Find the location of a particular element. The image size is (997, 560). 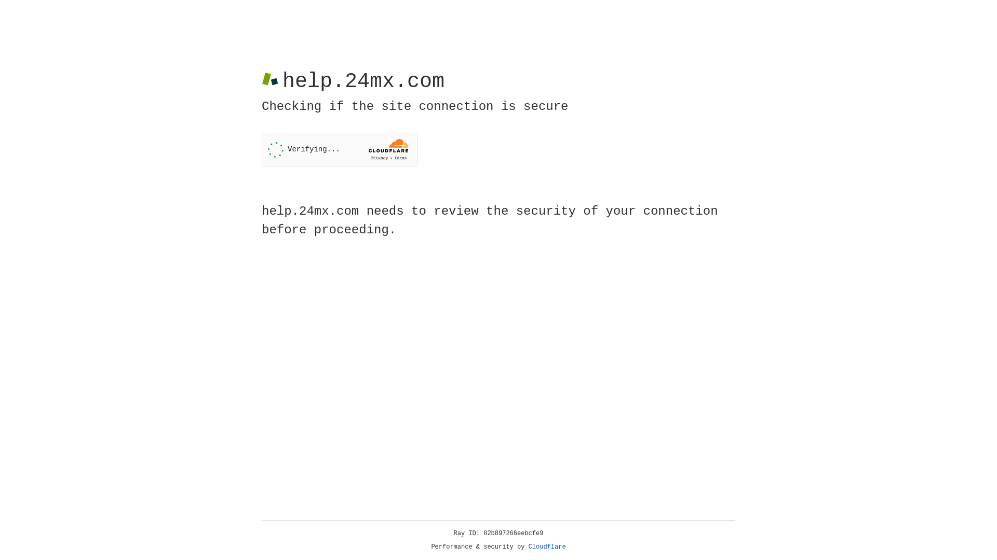

Cloudflare is located at coordinates (547, 547).